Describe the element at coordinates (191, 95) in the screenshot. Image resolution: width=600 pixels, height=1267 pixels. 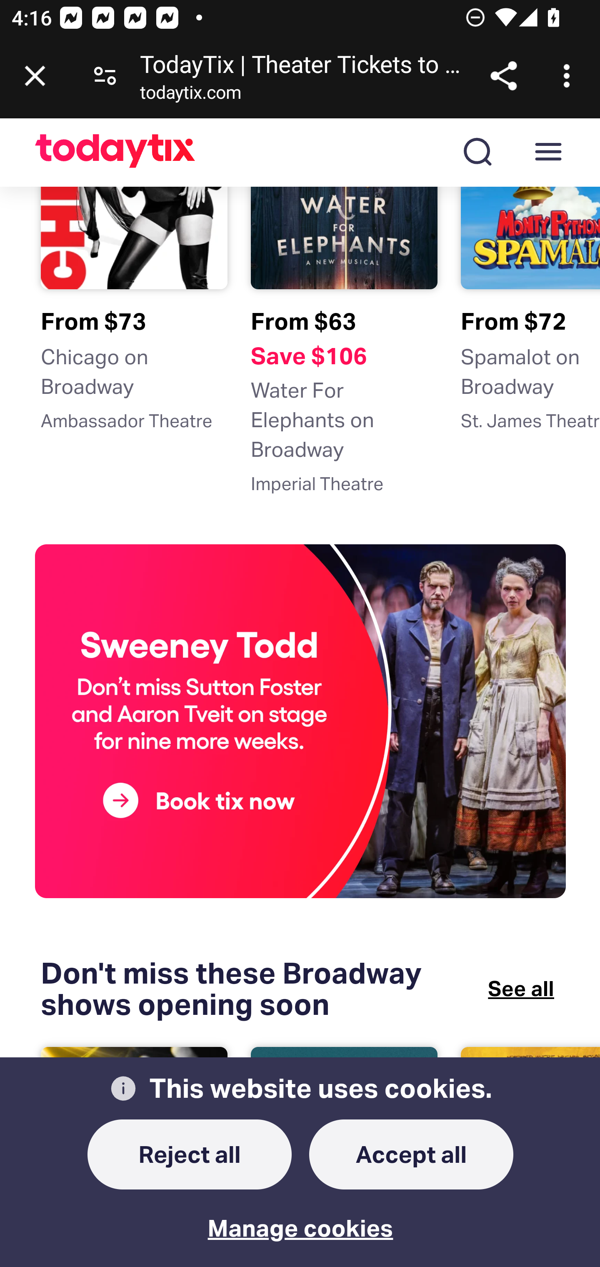
I see `todaytix.com` at that location.